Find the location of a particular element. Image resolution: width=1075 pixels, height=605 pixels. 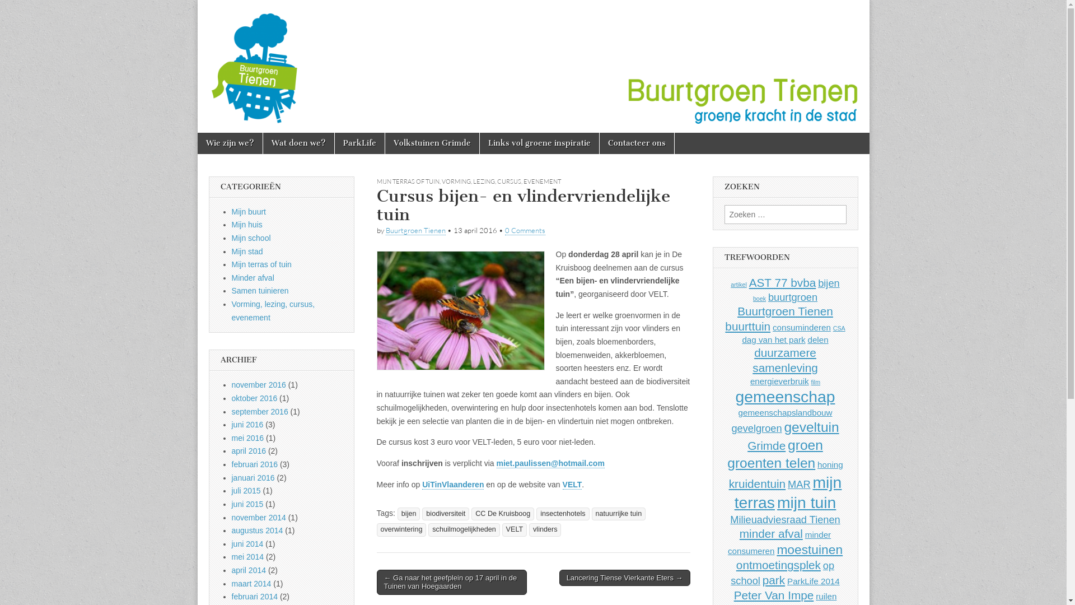

juni 2014 is located at coordinates (247, 544).